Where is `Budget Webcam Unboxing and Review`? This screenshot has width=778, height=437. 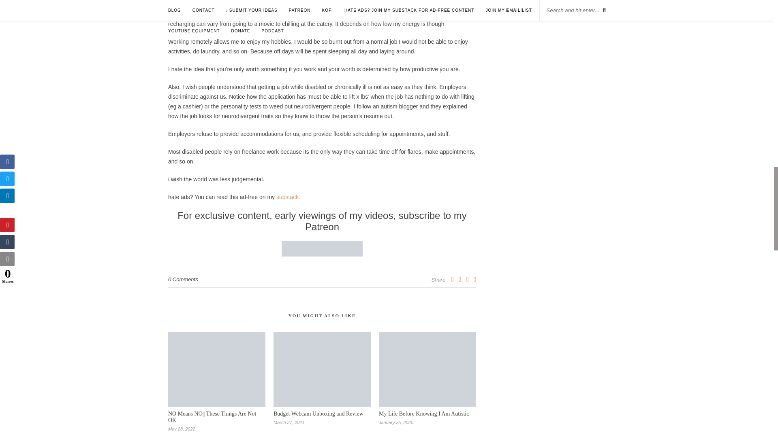 Budget Webcam Unboxing and Review is located at coordinates (318, 414).